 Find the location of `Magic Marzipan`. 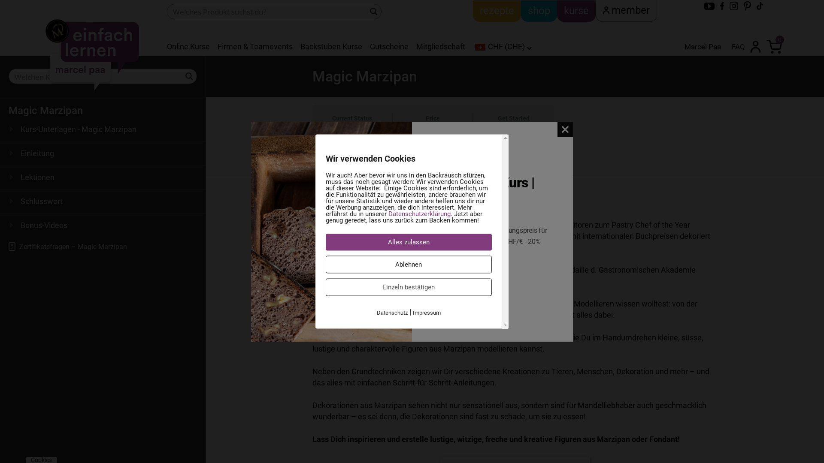

Magic Marzipan is located at coordinates (45, 111).